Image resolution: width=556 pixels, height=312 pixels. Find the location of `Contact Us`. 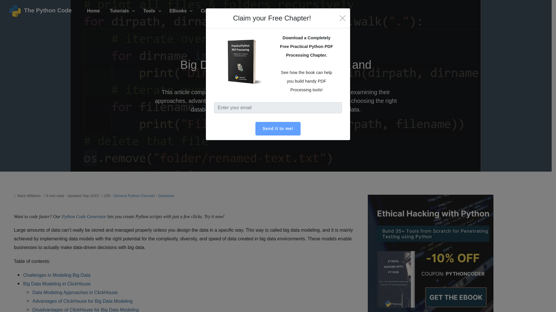

Contact Us is located at coordinates (213, 11).